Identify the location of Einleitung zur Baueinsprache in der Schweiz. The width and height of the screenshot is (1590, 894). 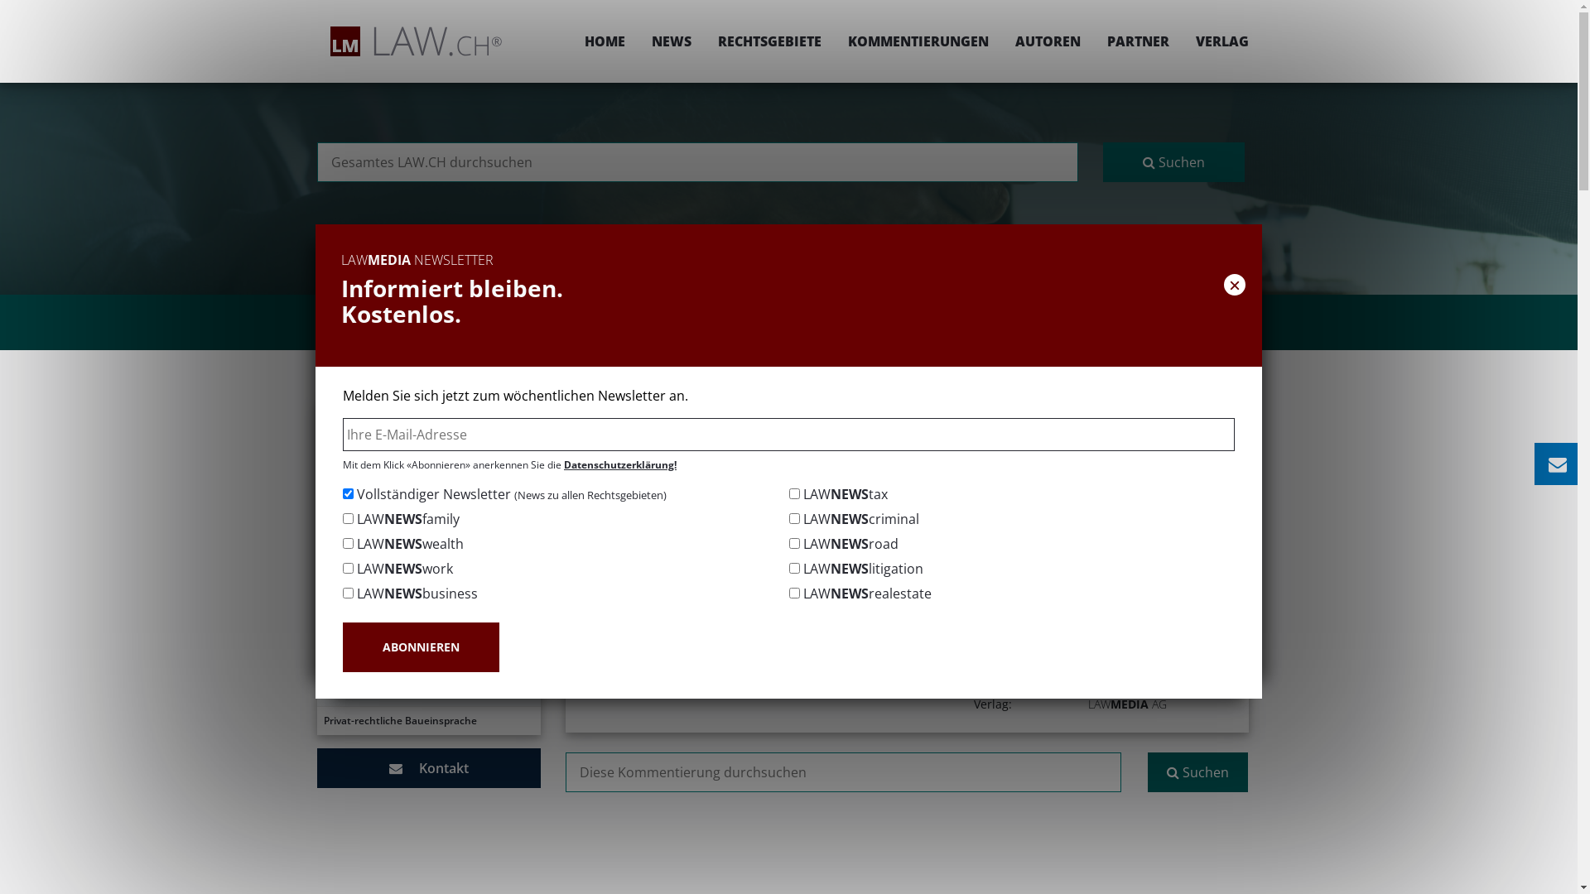
(428, 424).